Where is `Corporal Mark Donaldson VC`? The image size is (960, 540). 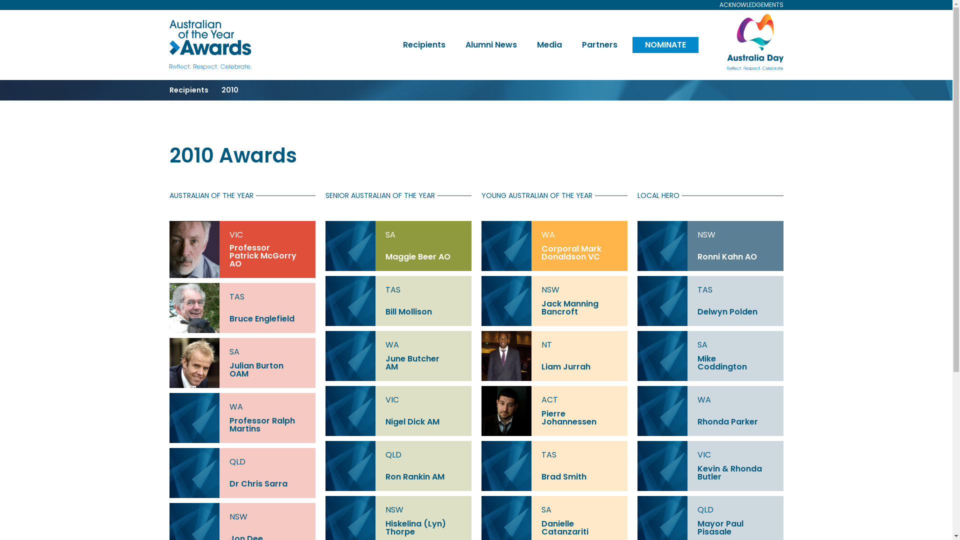 Corporal Mark Donaldson VC is located at coordinates (579, 253).